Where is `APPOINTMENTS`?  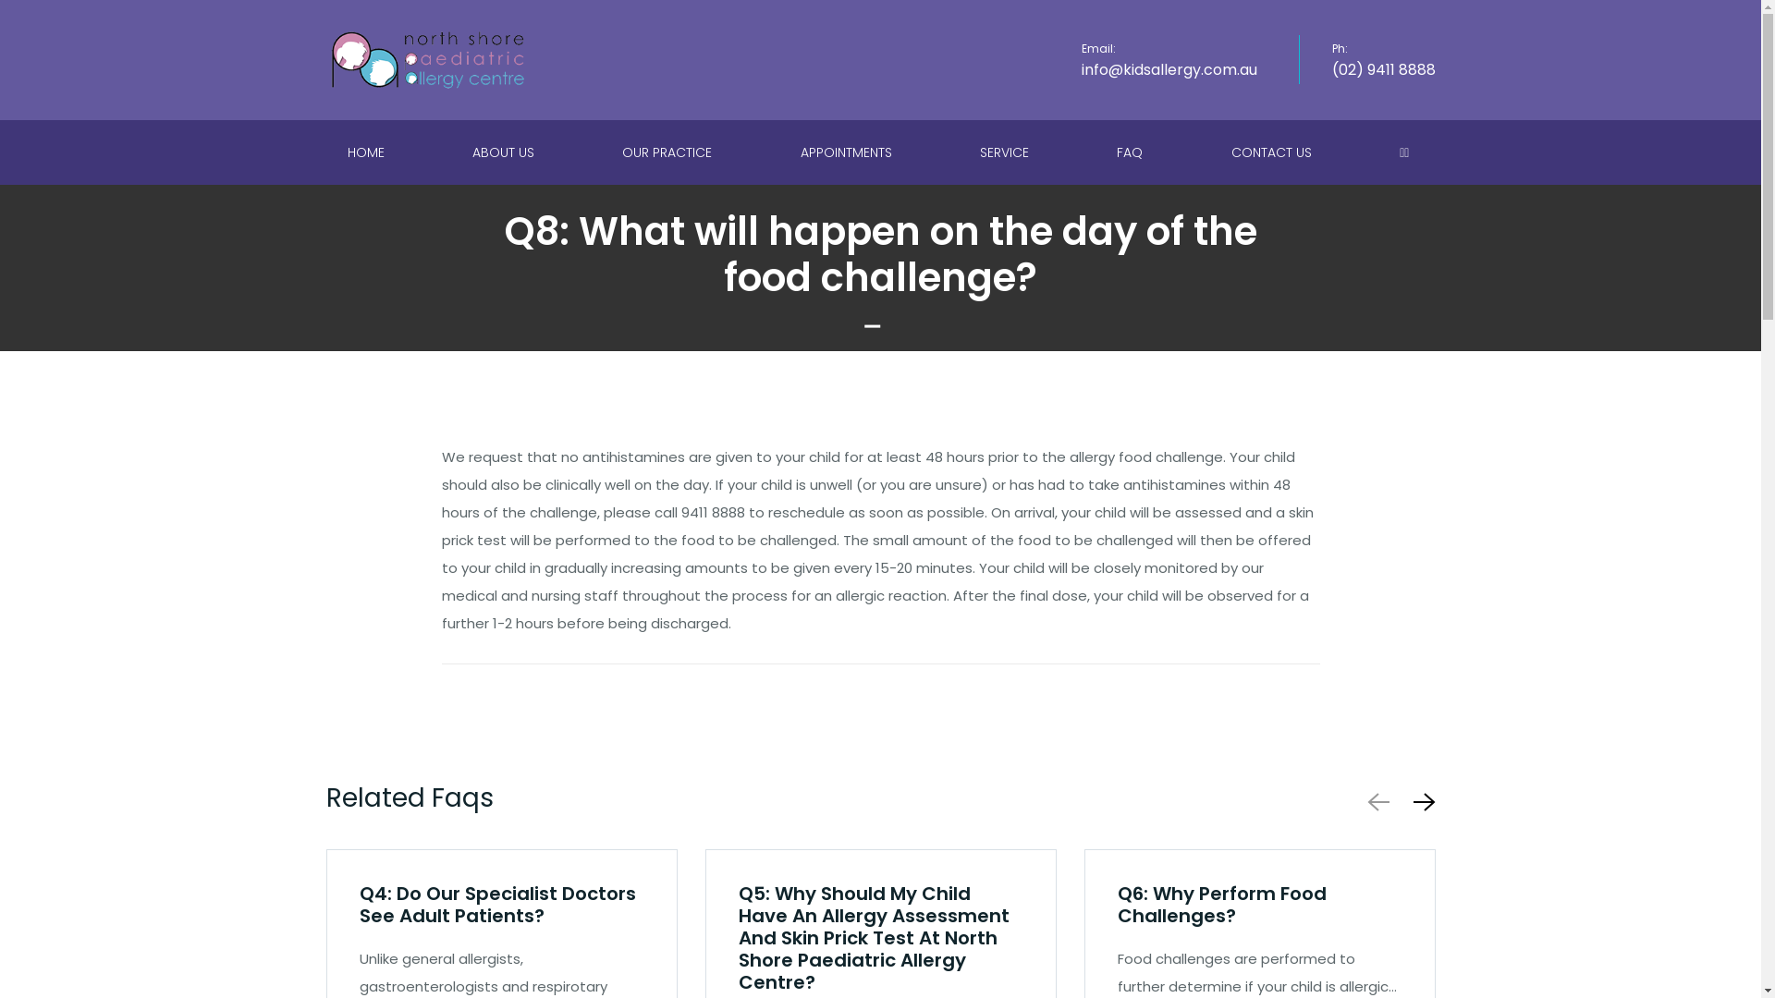
APPOINTMENTS is located at coordinates (849, 152).